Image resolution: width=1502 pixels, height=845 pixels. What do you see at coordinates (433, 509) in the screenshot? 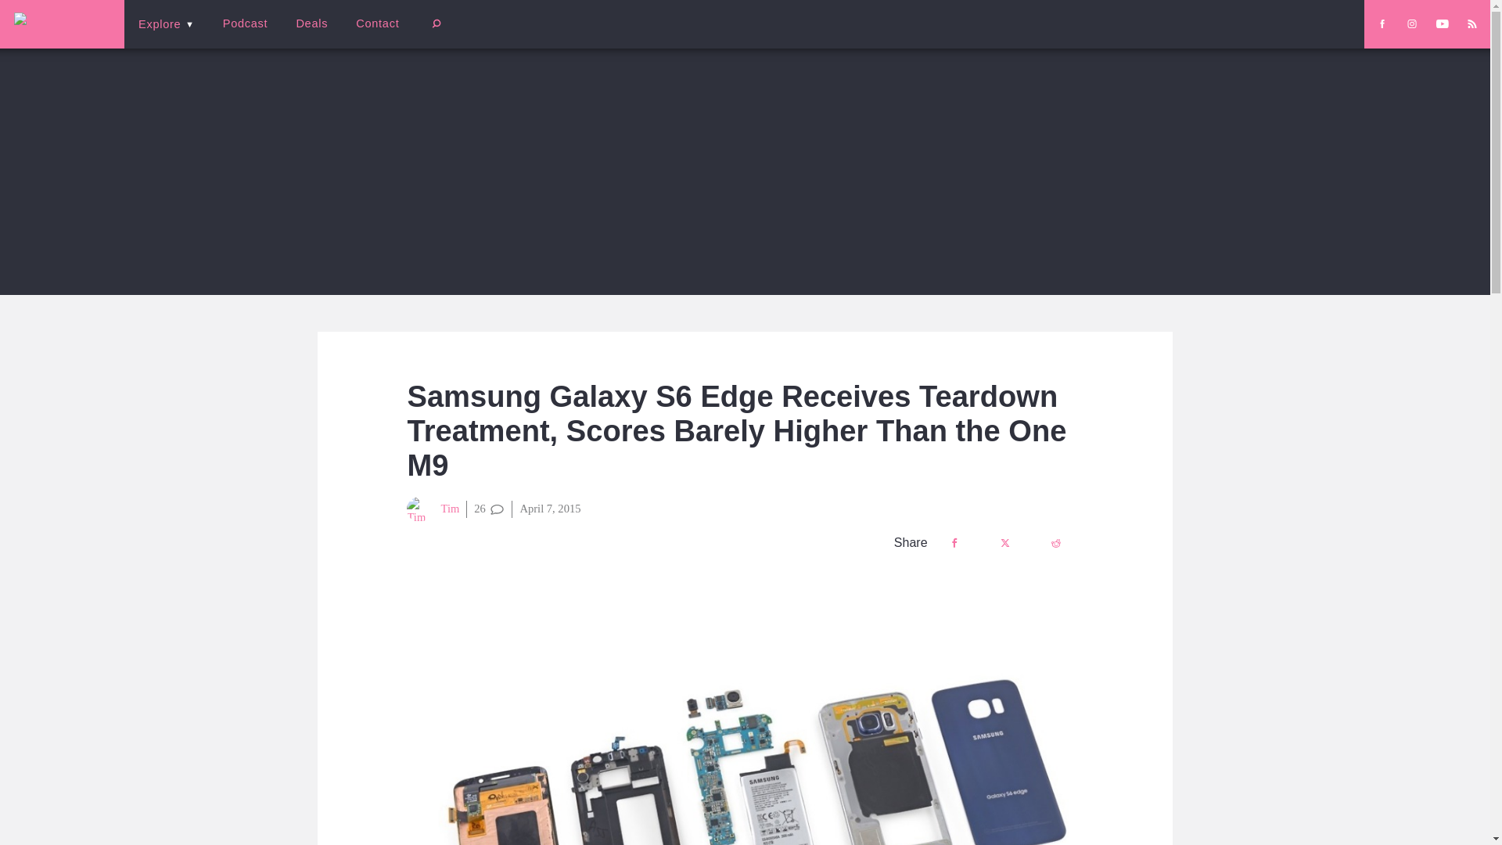
I see `Tim` at bounding box center [433, 509].